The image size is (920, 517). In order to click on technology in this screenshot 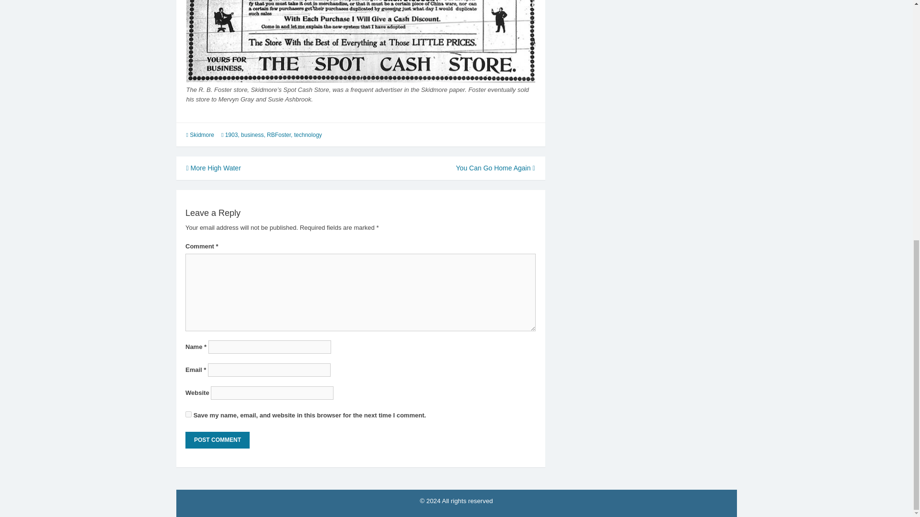, I will do `click(308, 135)`.